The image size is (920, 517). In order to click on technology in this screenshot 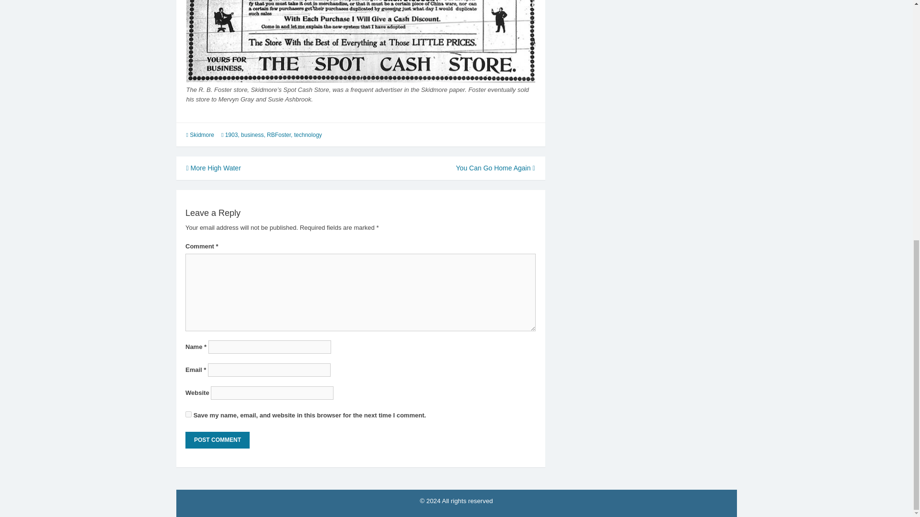, I will do `click(308, 135)`.